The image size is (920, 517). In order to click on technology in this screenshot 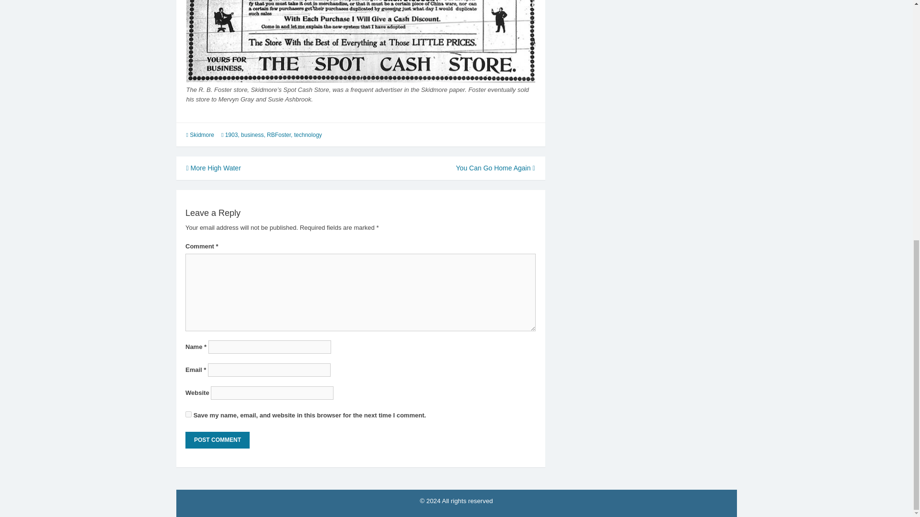, I will do `click(308, 135)`.